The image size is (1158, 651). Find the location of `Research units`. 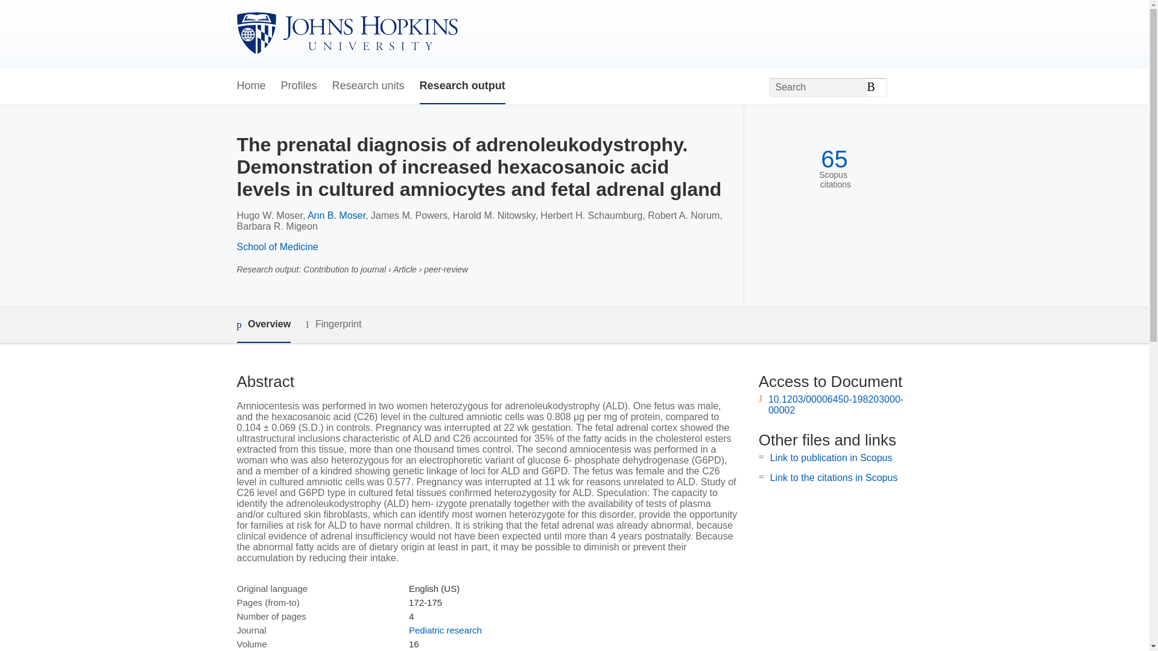

Research units is located at coordinates (368, 86).